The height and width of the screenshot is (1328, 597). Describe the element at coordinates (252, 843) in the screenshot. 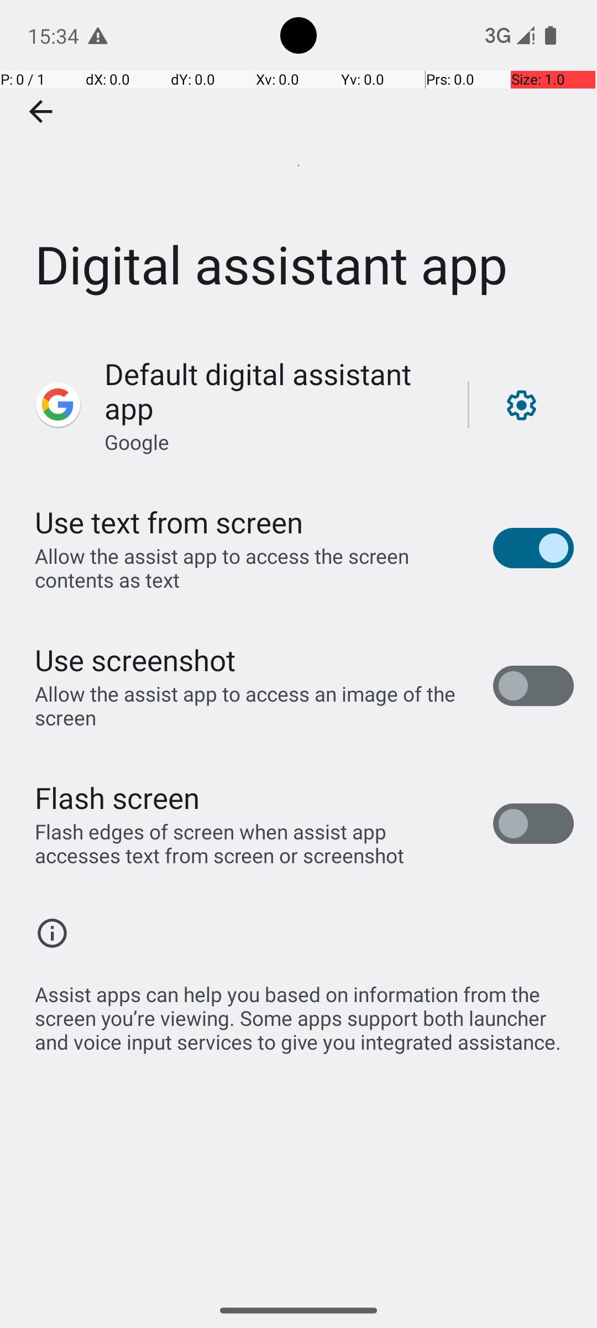

I see `Flash edges of screen when assist app accesses text from screen or screenshot` at that location.